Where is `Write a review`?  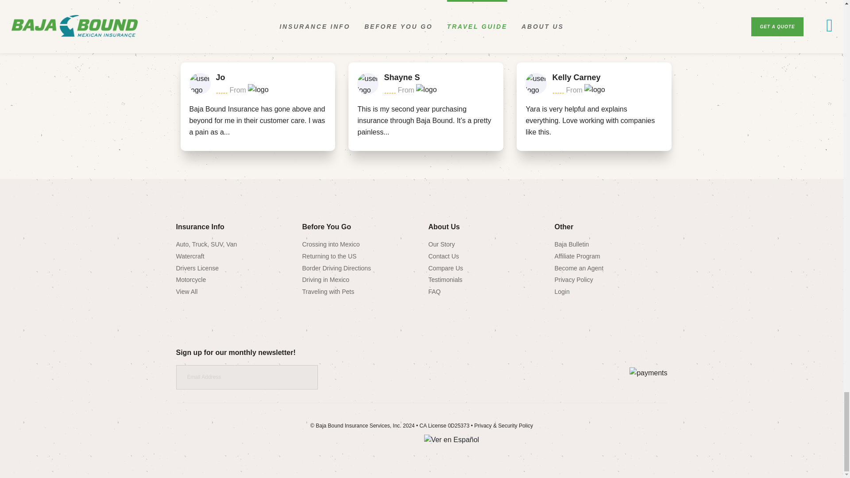 Write a review is located at coordinates (435, 14).